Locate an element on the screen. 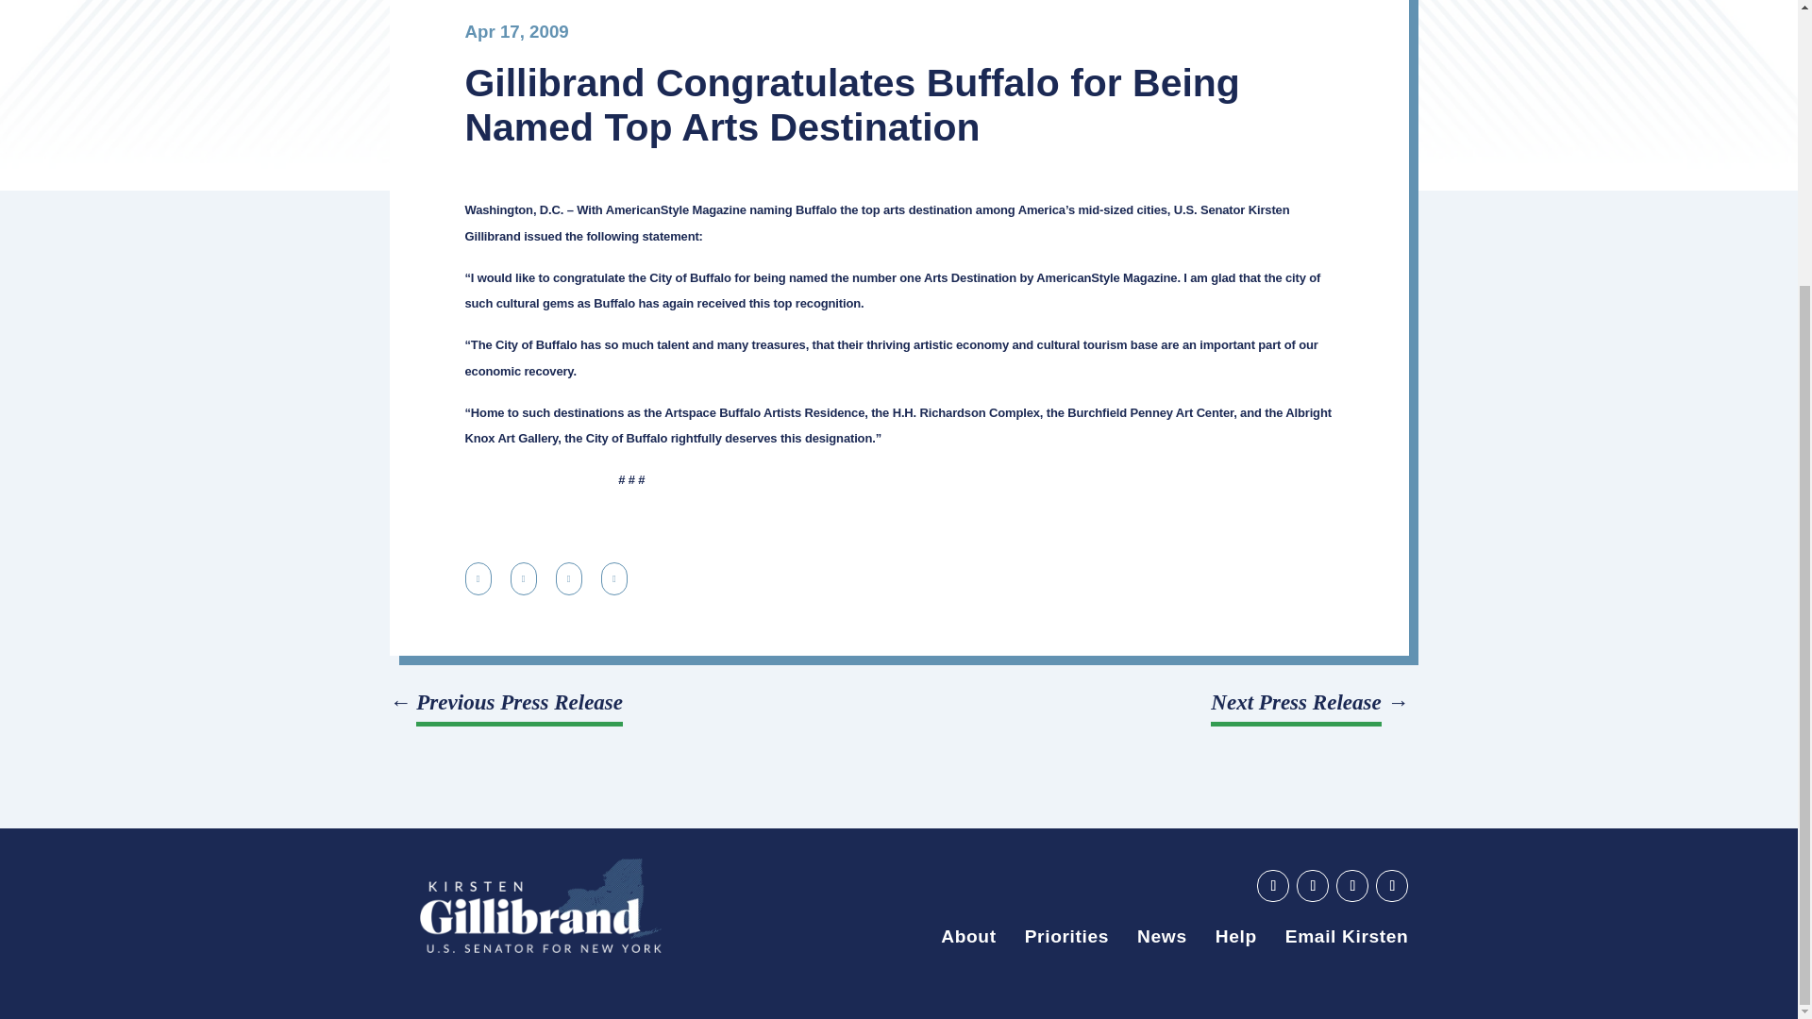 The height and width of the screenshot is (1019, 1812). gillibrand-logo is located at coordinates (540, 906).